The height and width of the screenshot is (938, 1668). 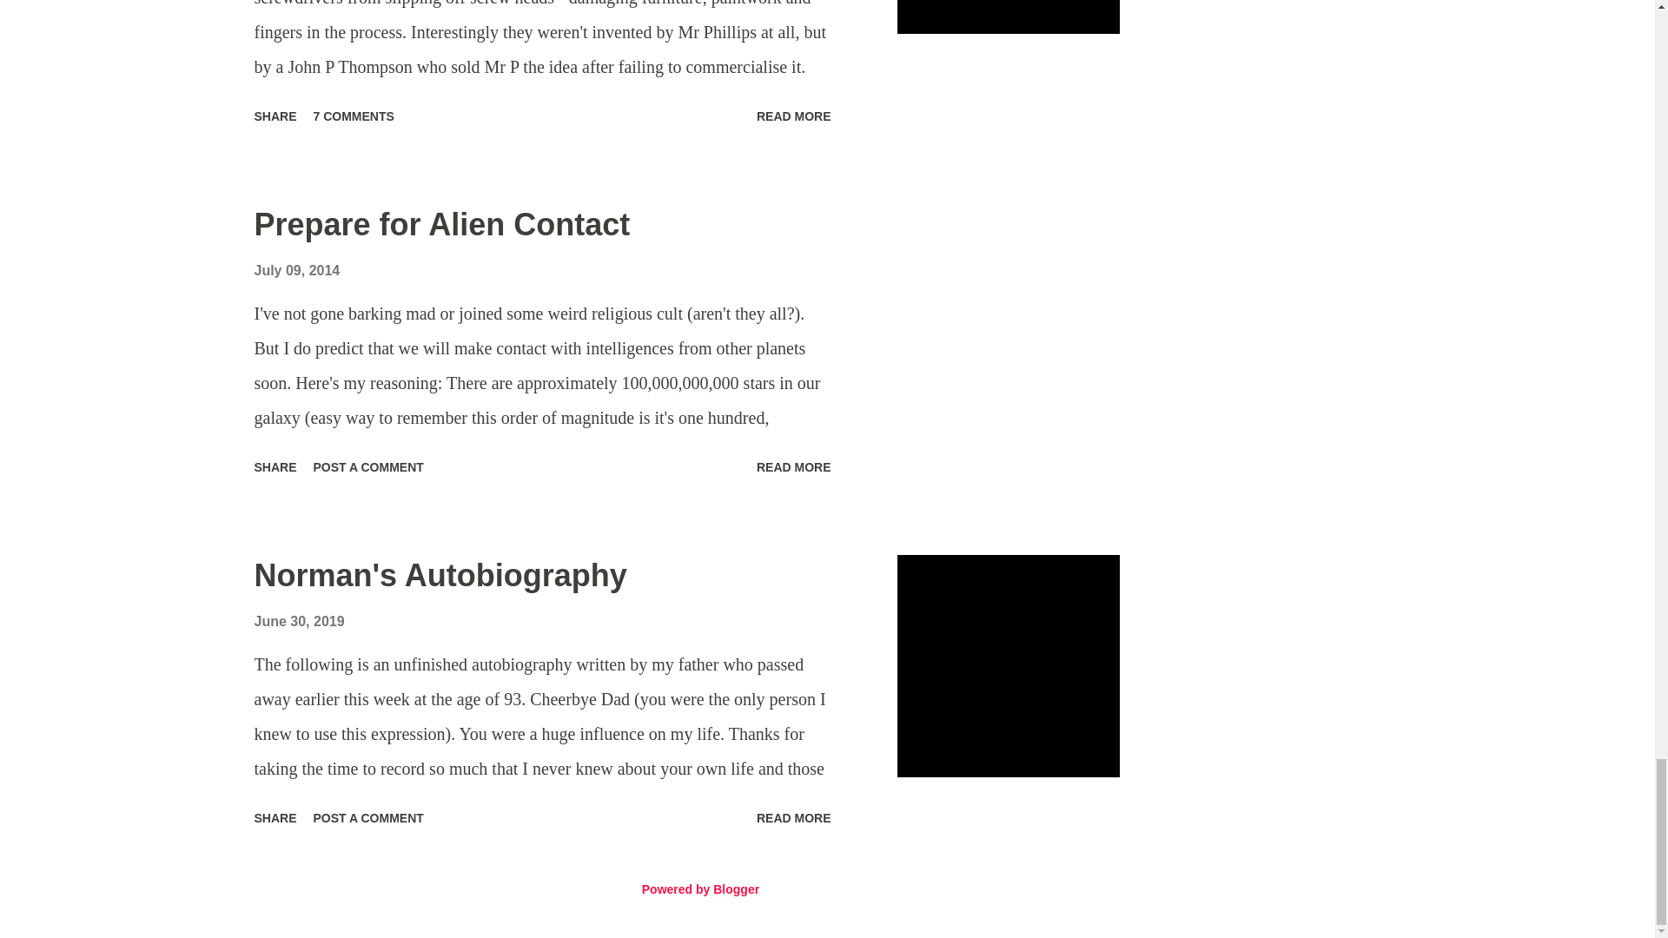 I want to click on SHARE, so click(x=275, y=116).